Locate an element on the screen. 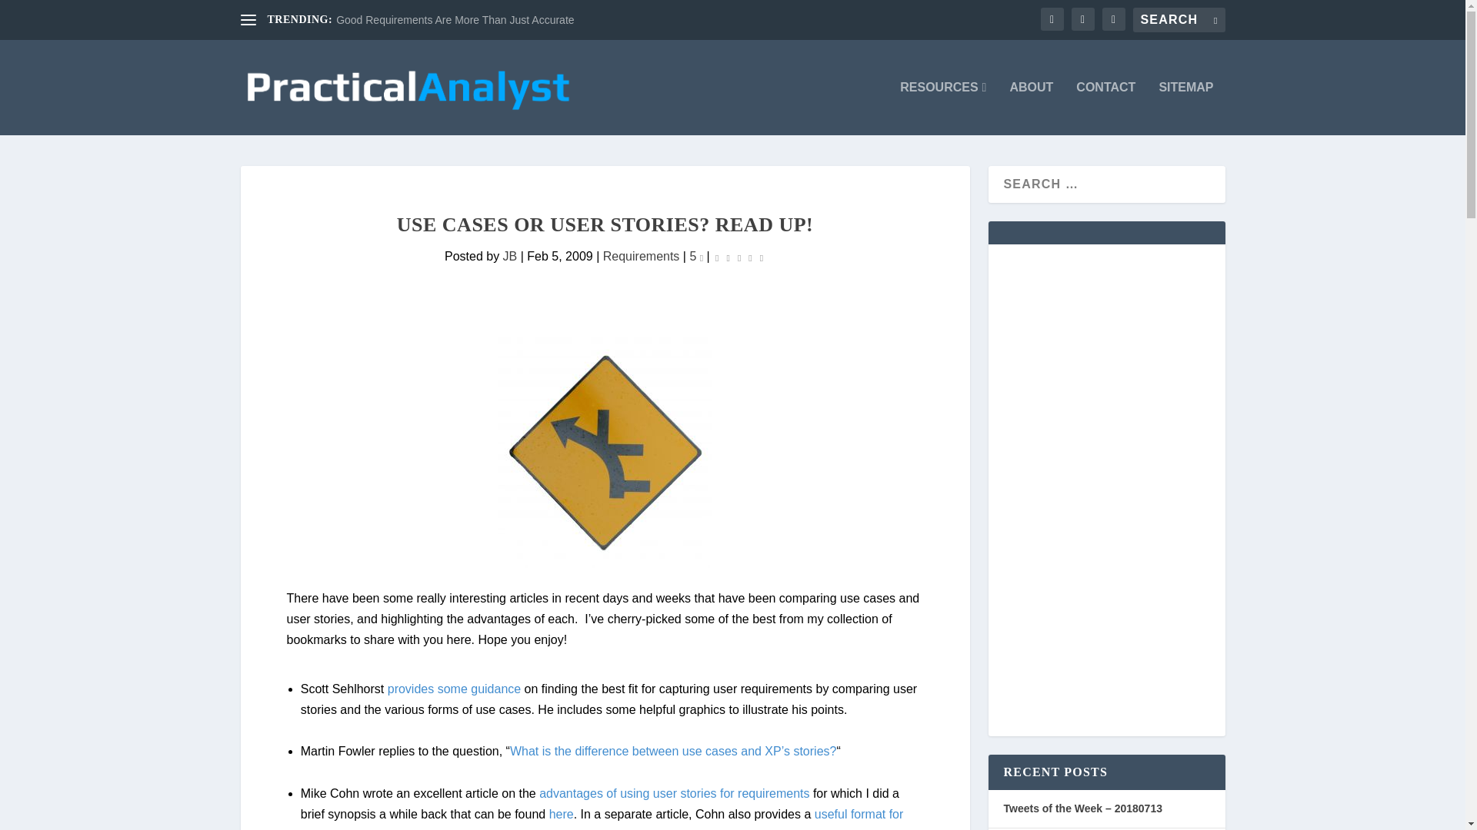 The height and width of the screenshot is (830, 1477). JB is located at coordinates (511, 257).